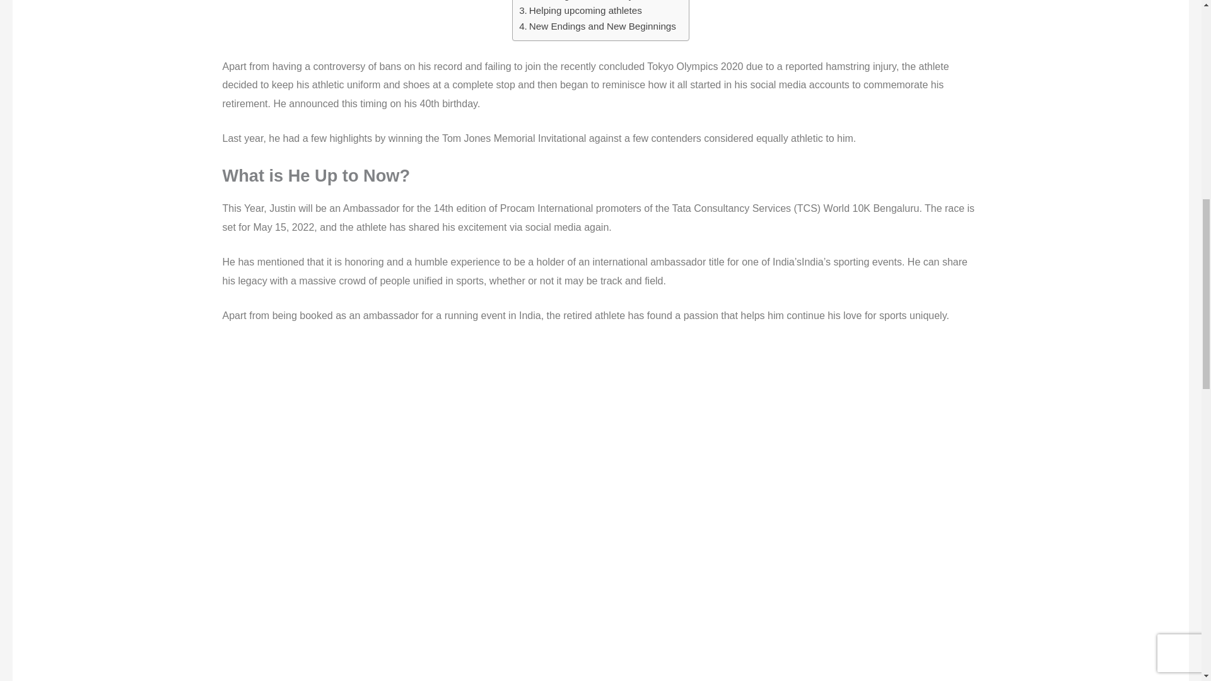 The width and height of the screenshot is (1211, 681). I want to click on New Endings and New Beginnings, so click(597, 26).